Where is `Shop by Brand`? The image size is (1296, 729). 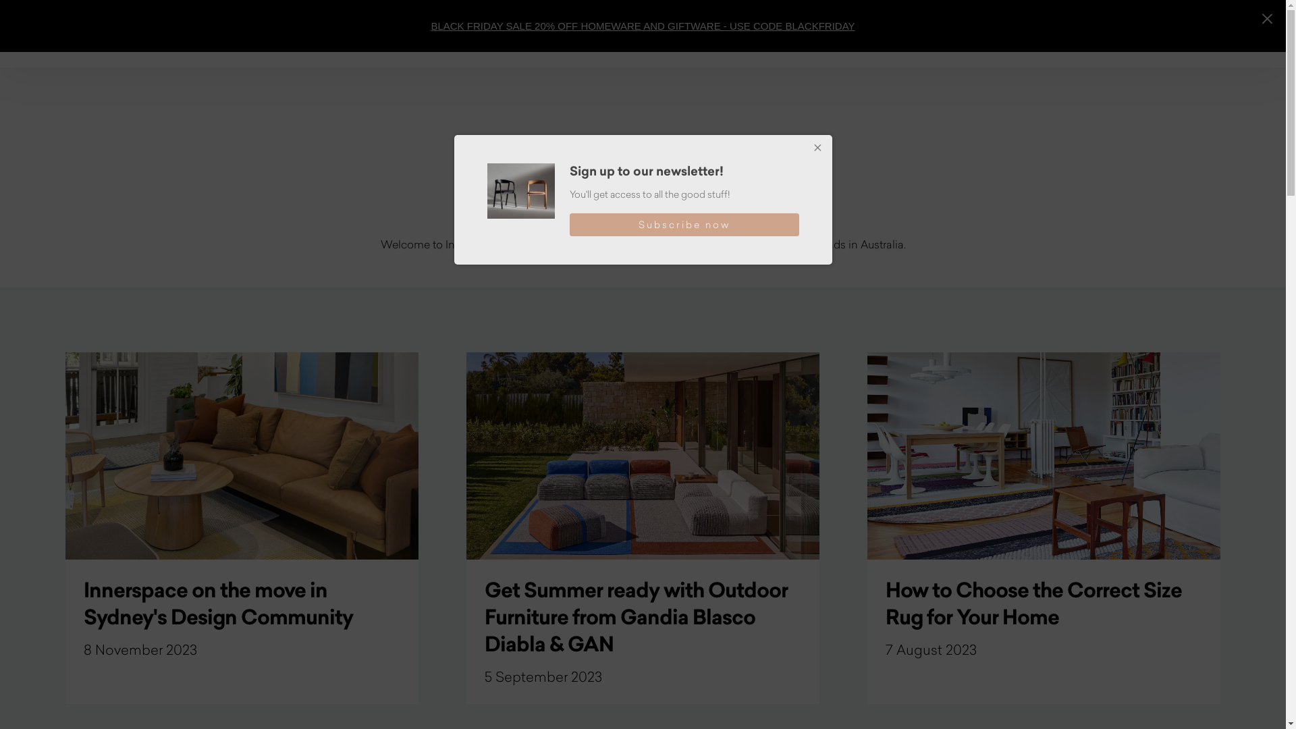 Shop by Brand is located at coordinates (776, 34).